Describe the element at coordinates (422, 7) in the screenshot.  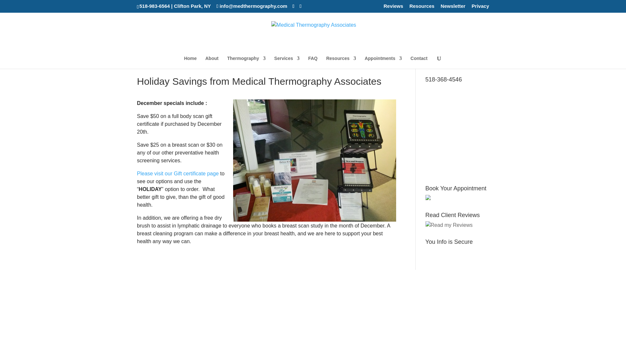
I see `Resources` at that location.